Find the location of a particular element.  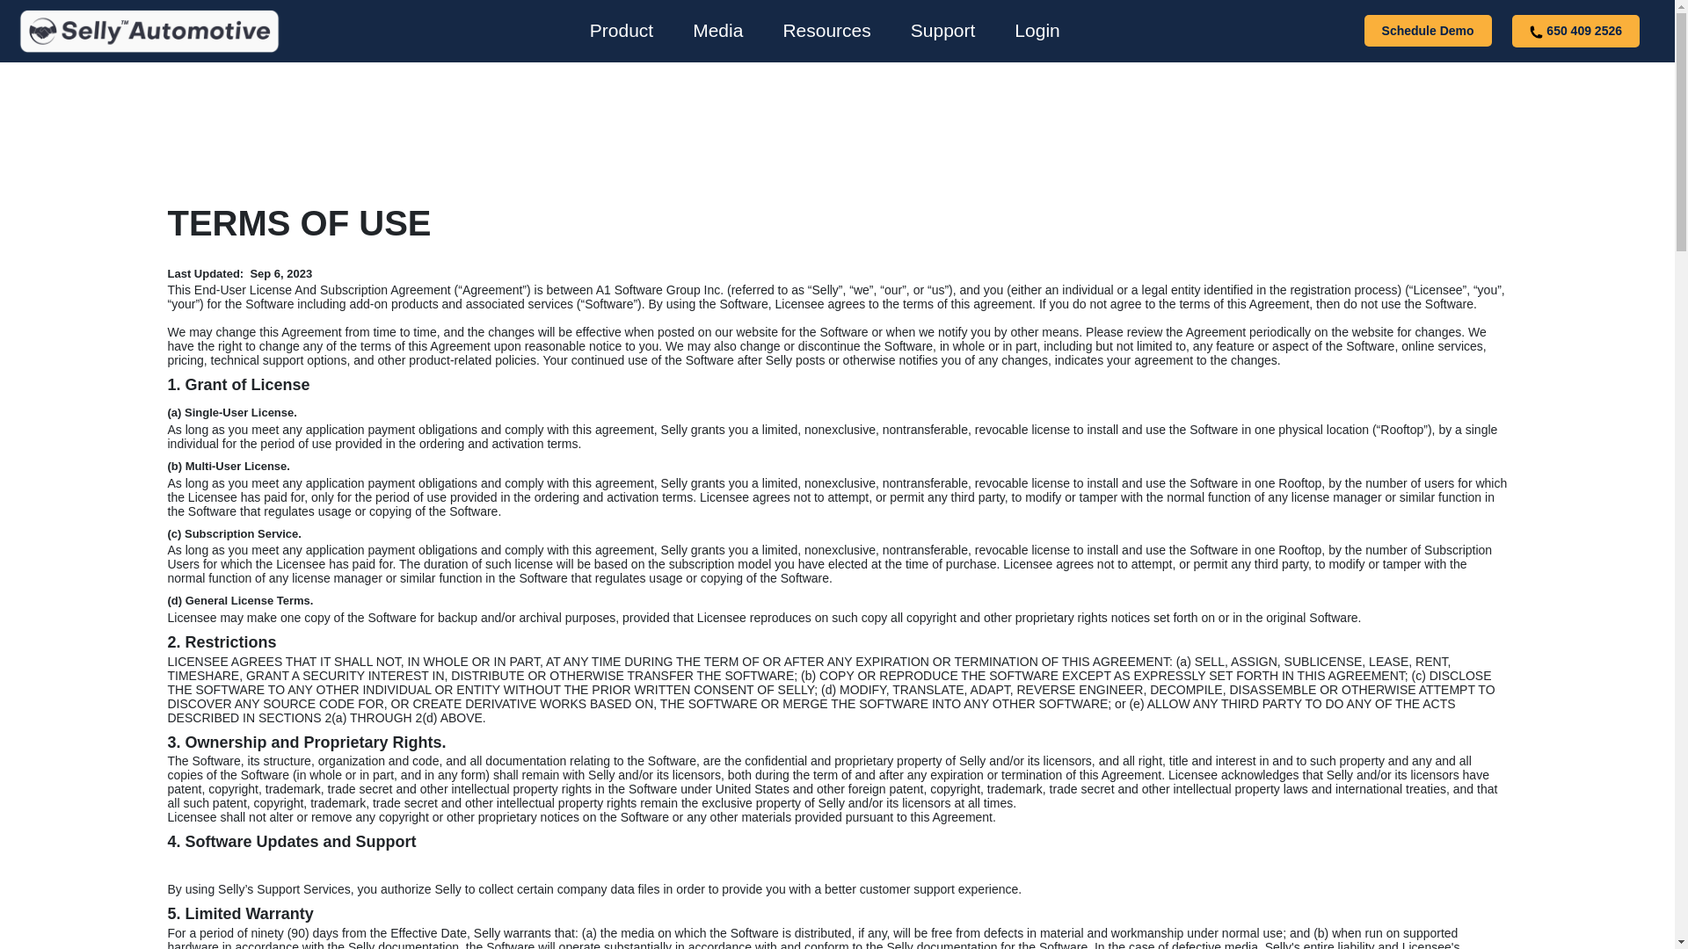

Login is located at coordinates (1037, 30).